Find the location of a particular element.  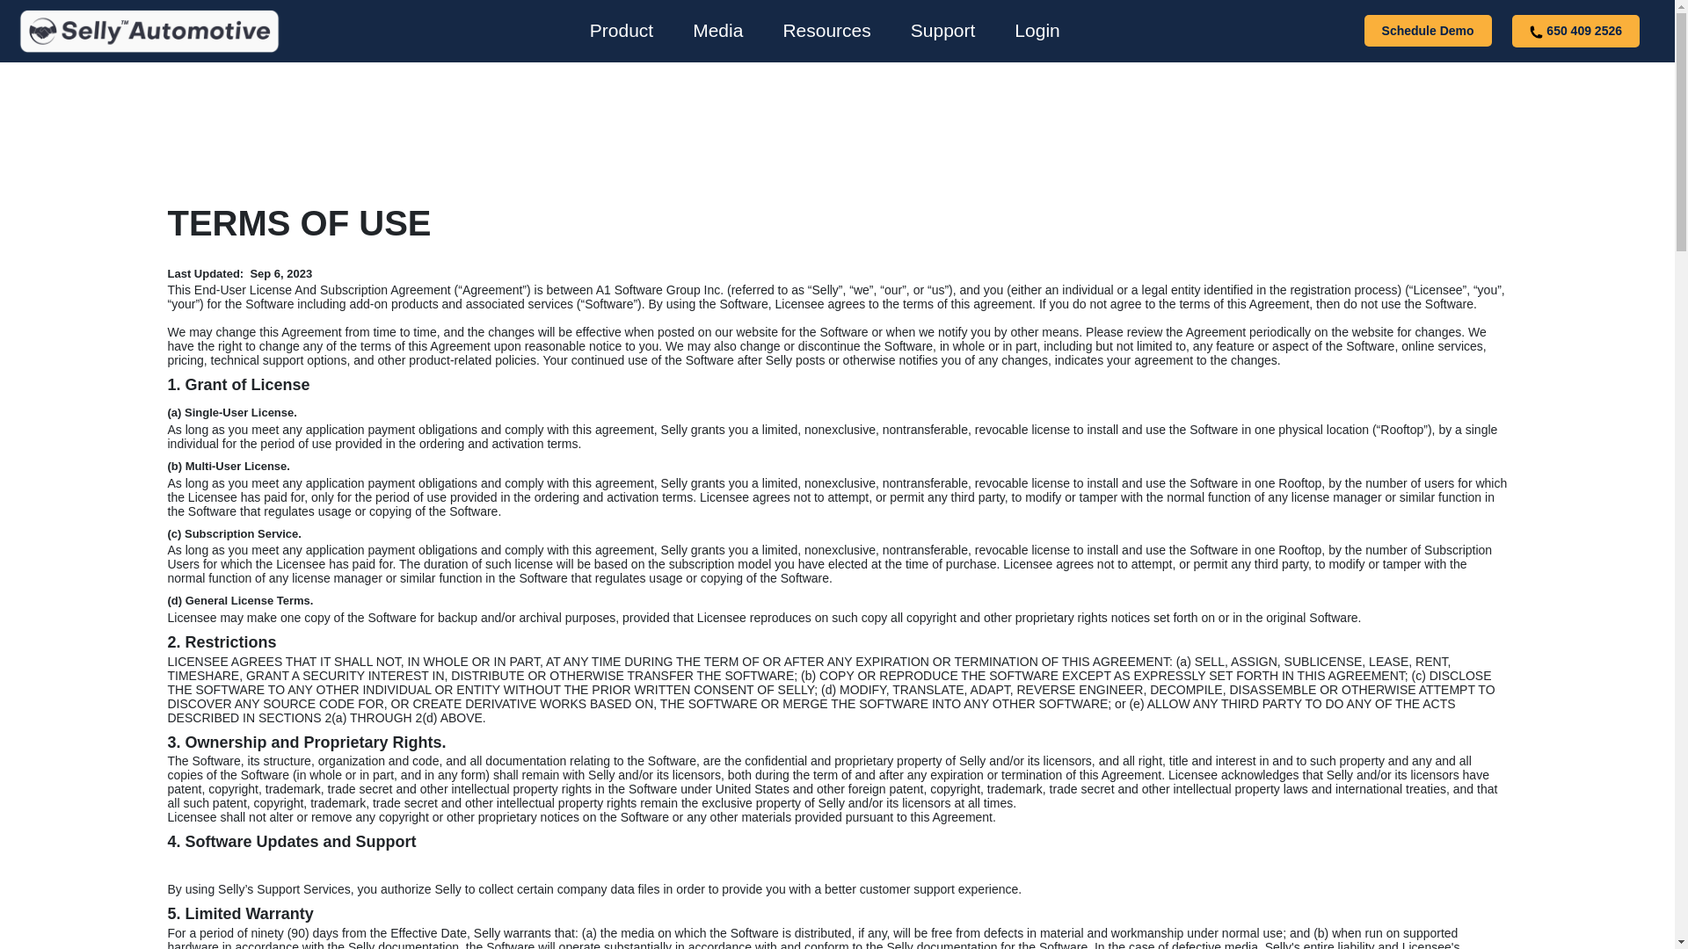

Login is located at coordinates (1037, 30).